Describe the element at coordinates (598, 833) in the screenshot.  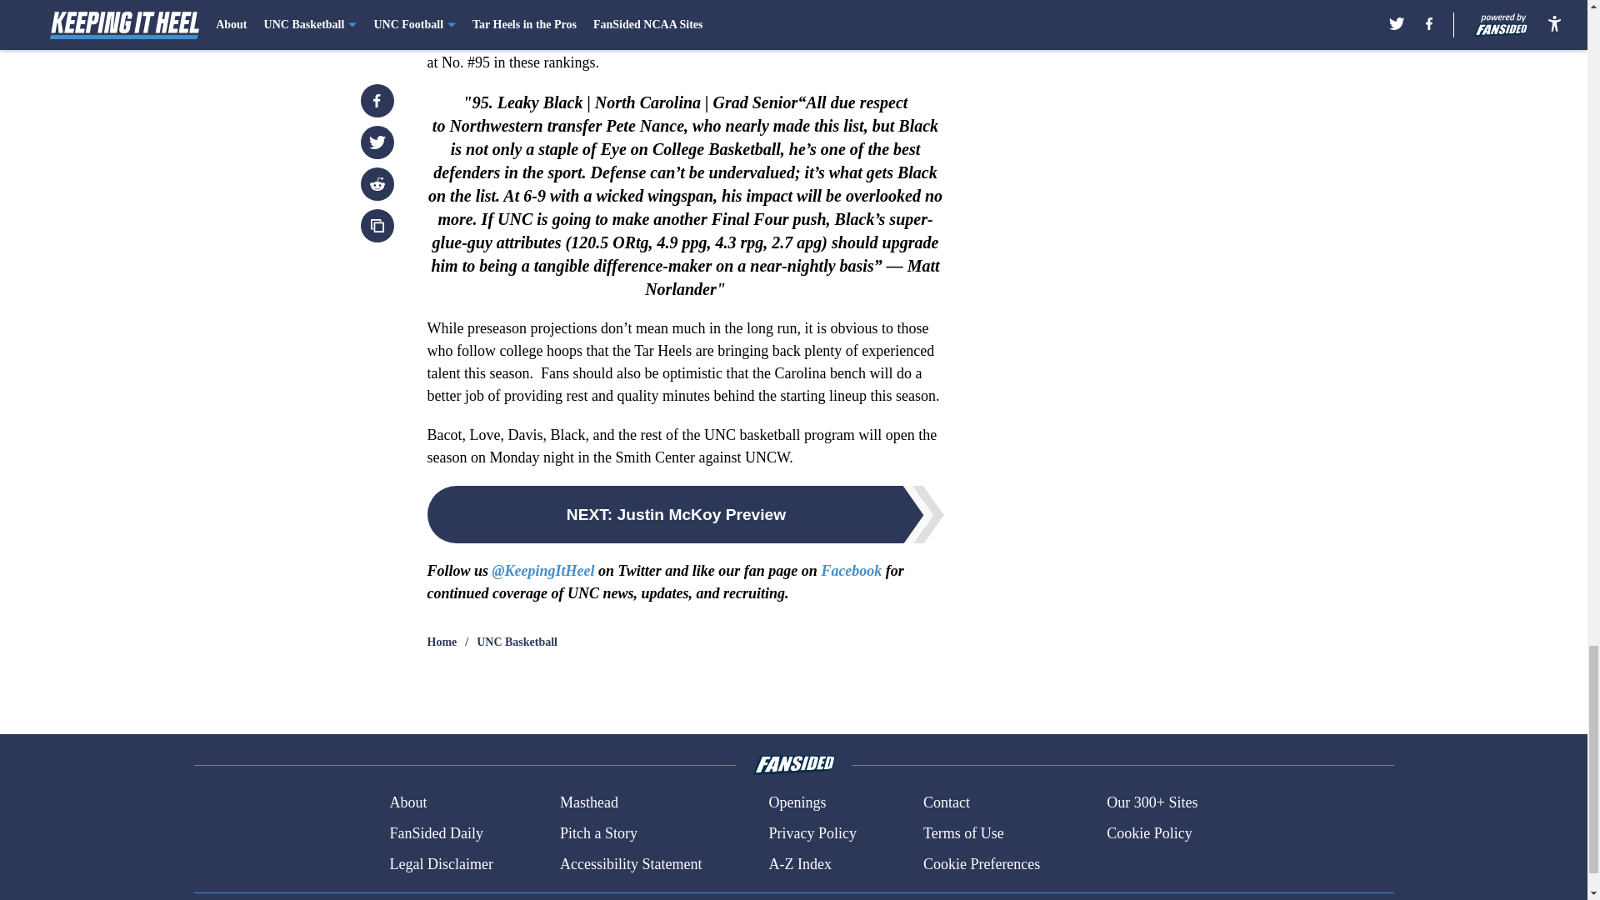
I see `Pitch a Story` at that location.